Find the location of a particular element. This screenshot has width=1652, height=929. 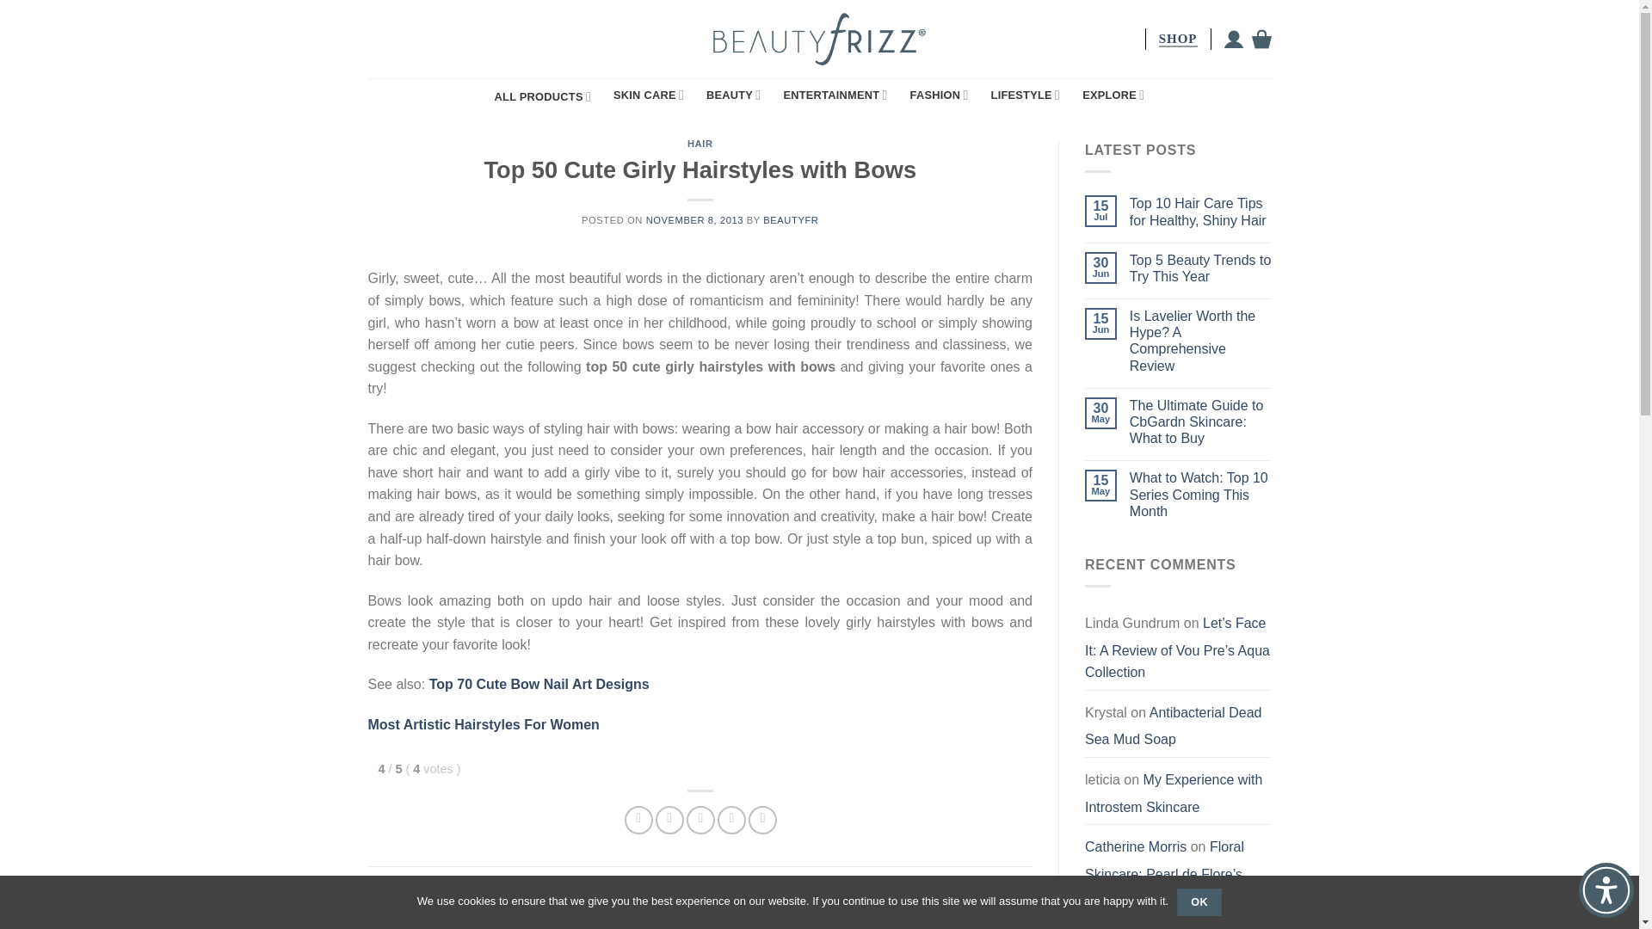

The Ultimate Guide to CbGardn Skincare: What to Buy is located at coordinates (1201, 421).